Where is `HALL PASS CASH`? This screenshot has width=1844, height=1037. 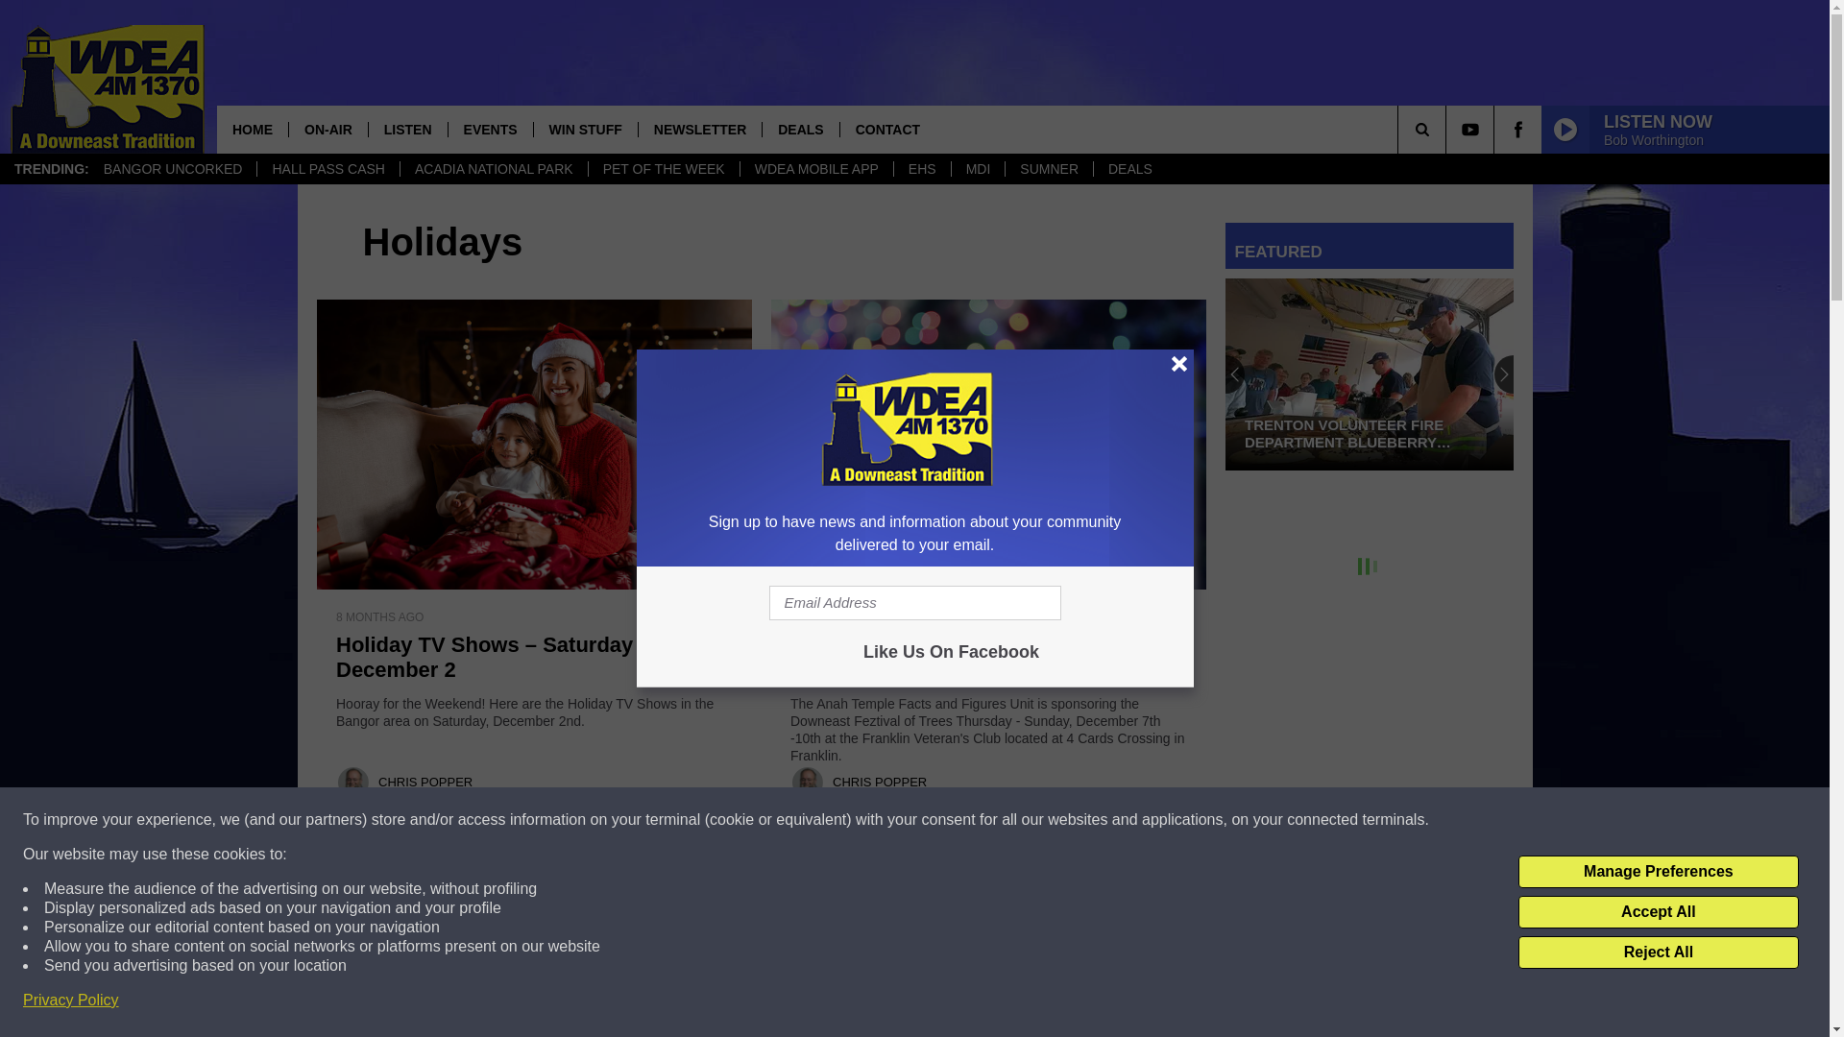
HALL PASS CASH is located at coordinates (328, 169).